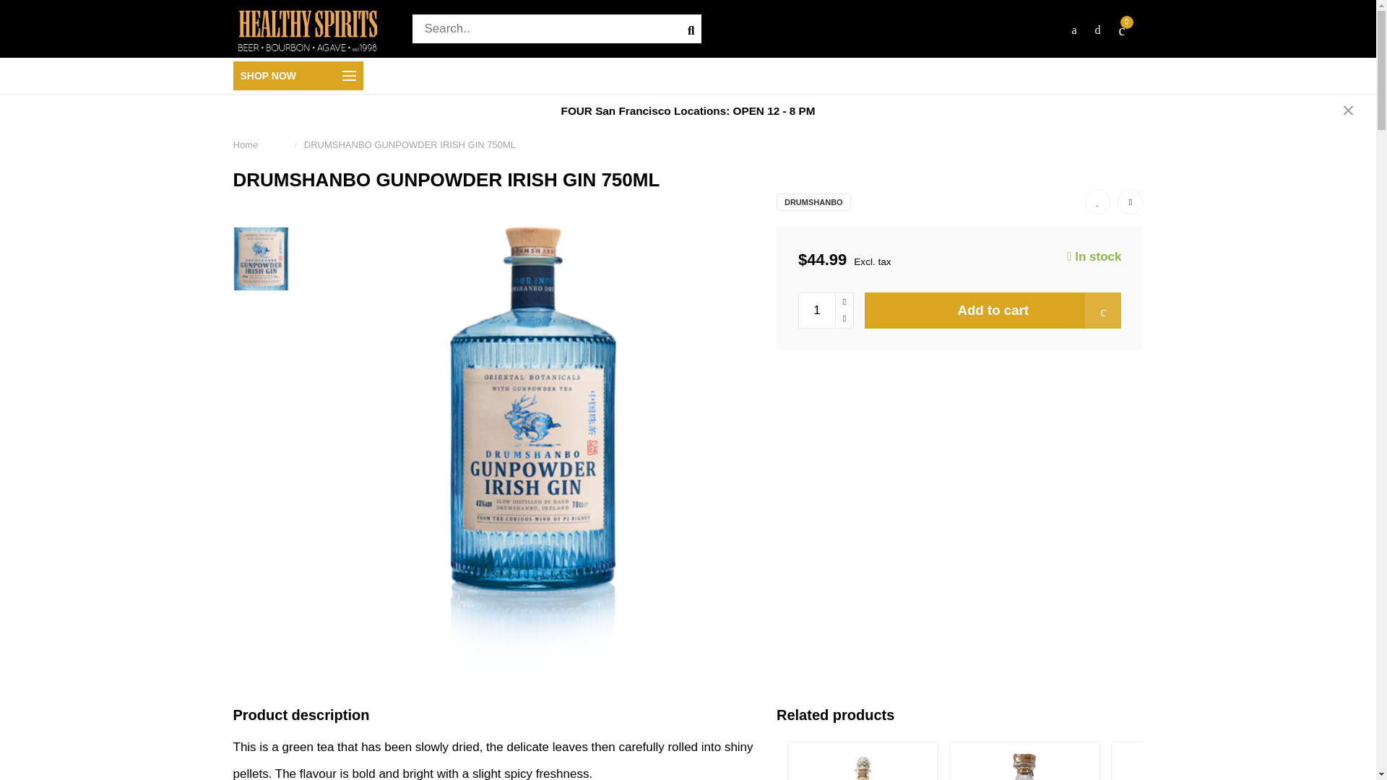  Describe the element at coordinates (825, 311) in the screenshot. I see `1` at that location.